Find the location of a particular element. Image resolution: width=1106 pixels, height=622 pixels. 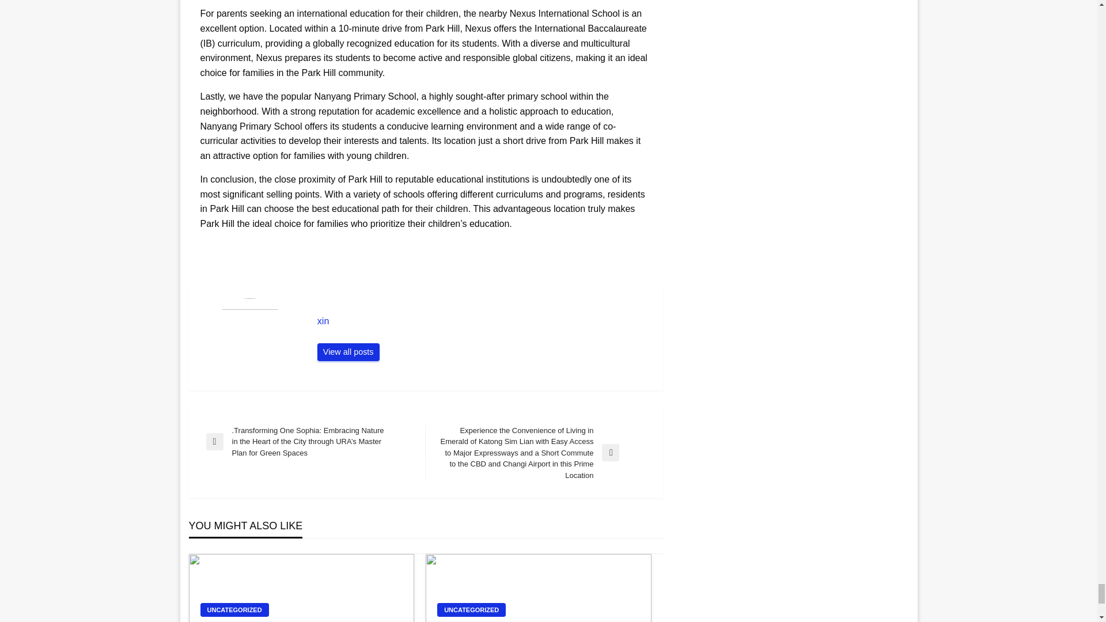

xin is located at coordinates (348, 352).